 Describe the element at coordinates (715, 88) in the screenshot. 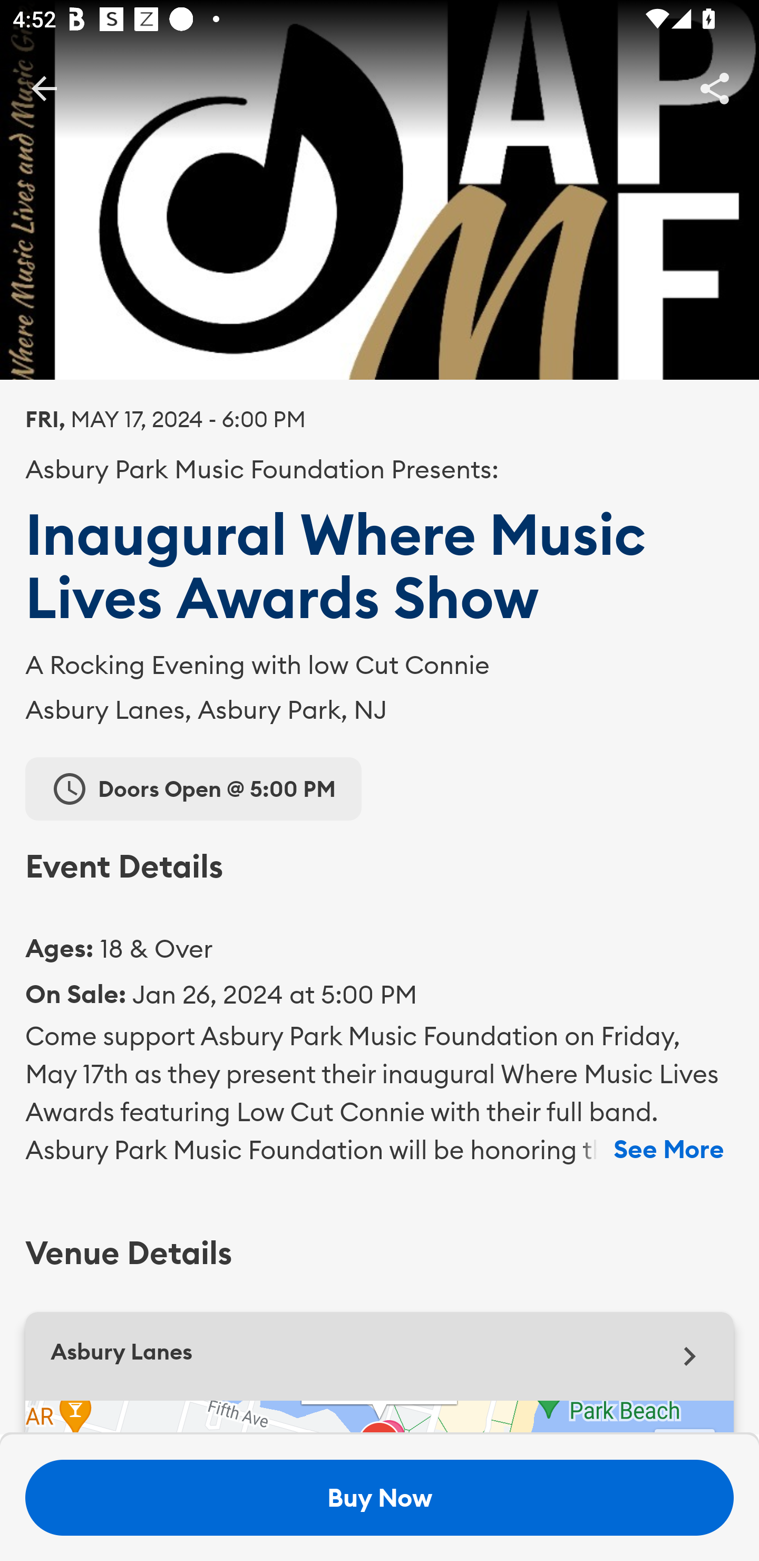

I see `Share` at that location.